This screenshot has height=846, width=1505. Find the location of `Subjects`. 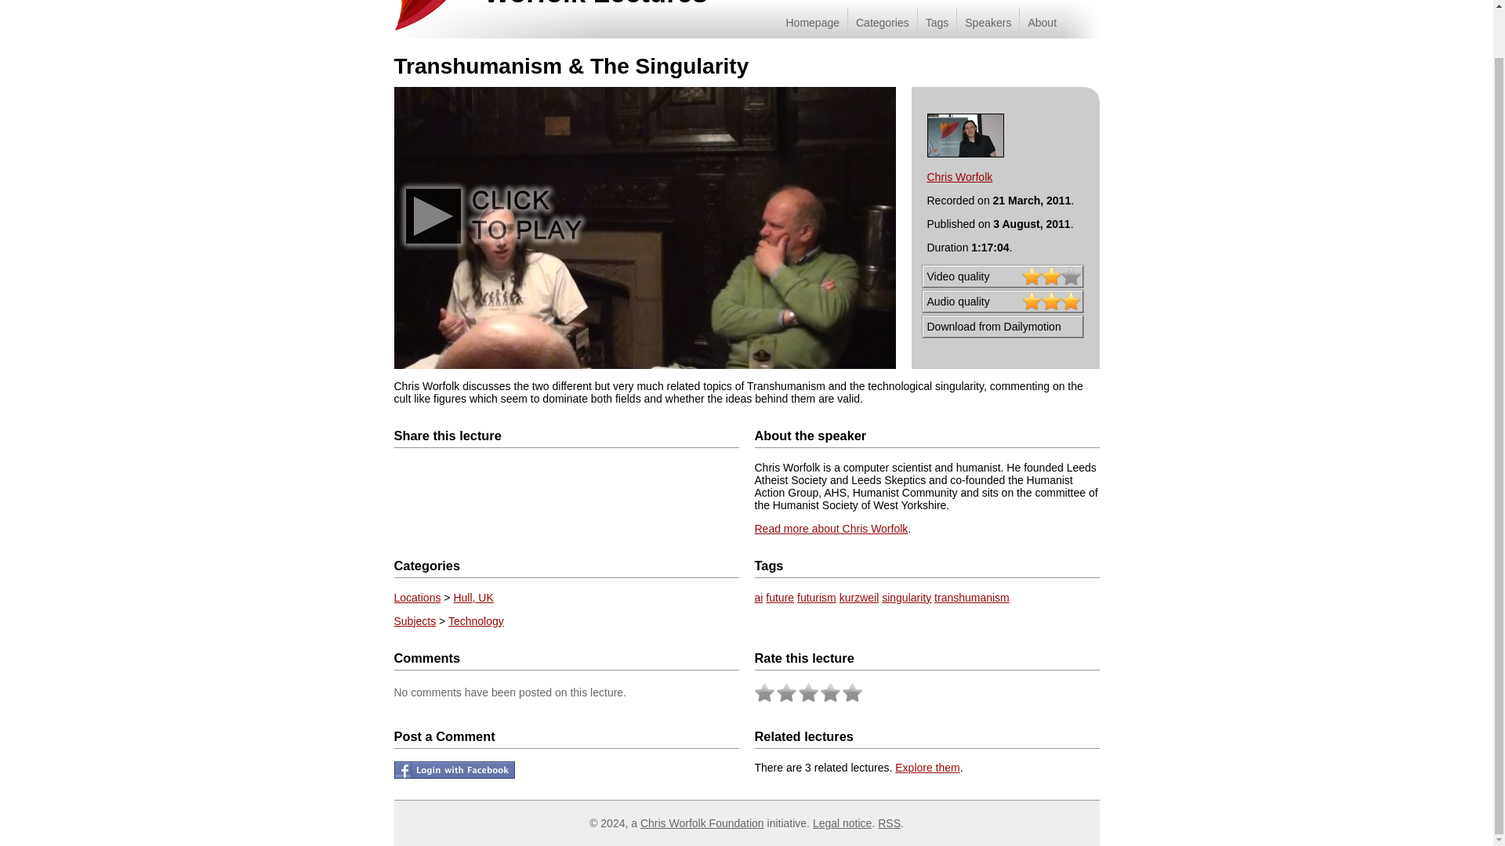

Subjects is located at coordinates (414, 620).